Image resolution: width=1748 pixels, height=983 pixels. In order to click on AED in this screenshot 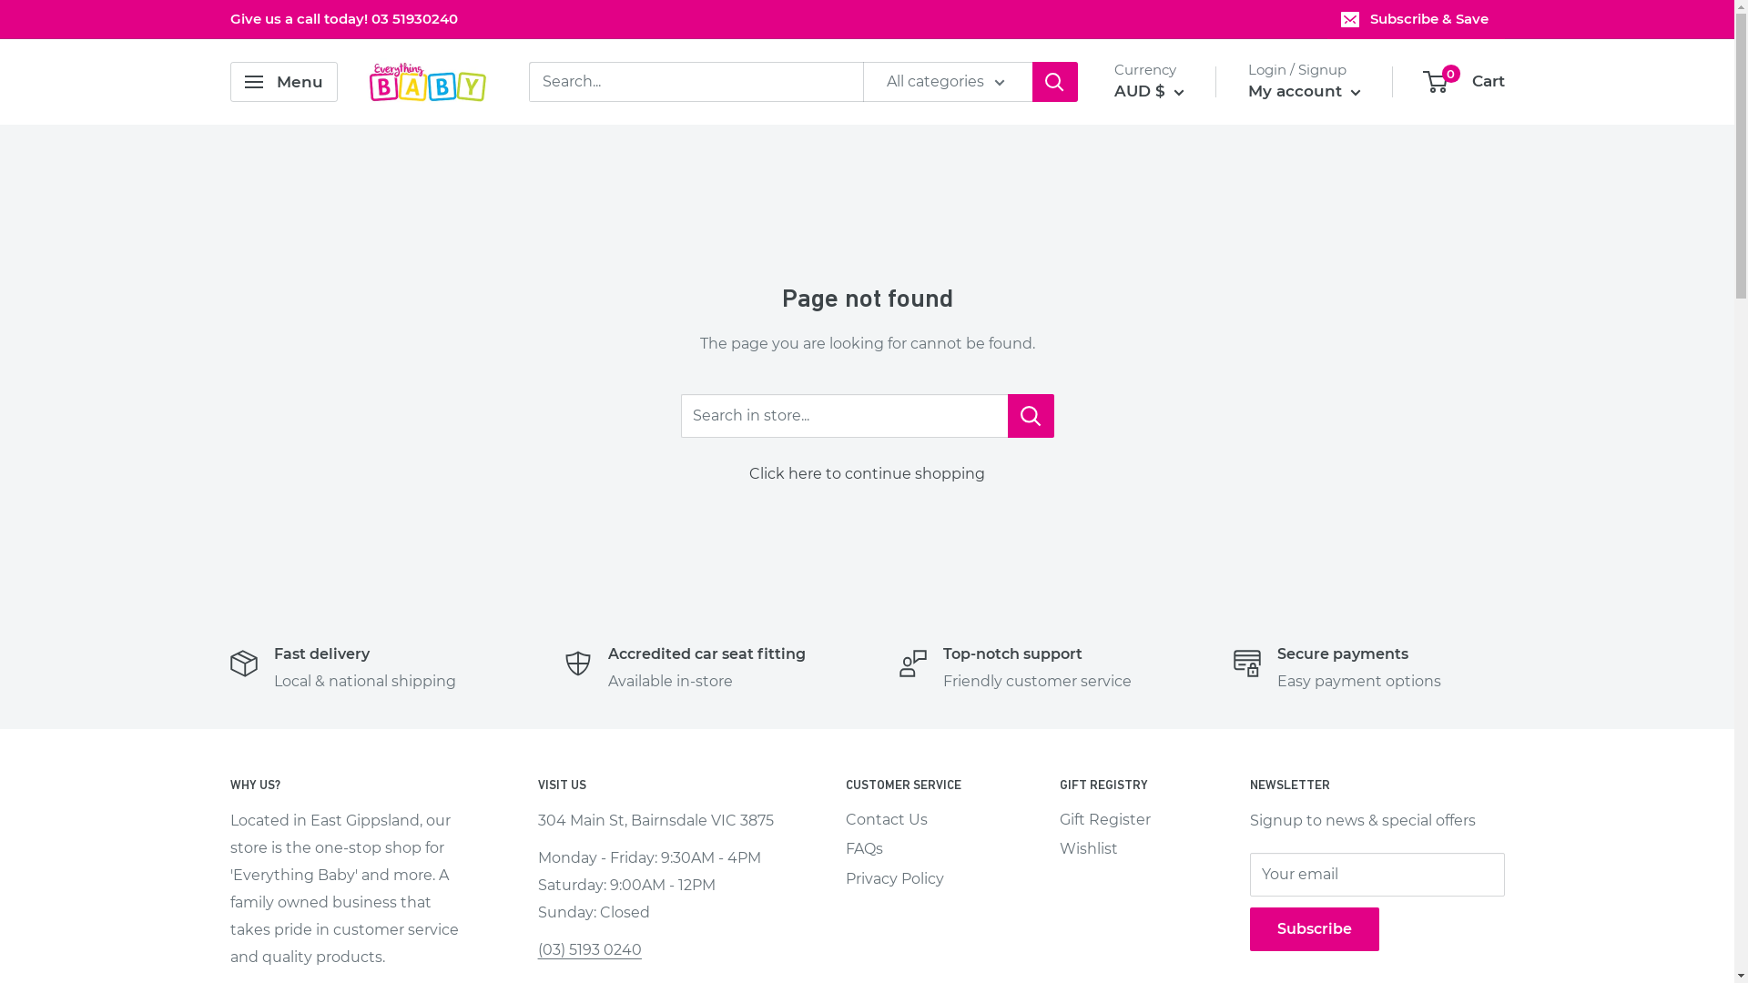, I will do `click(1177, 305)`.